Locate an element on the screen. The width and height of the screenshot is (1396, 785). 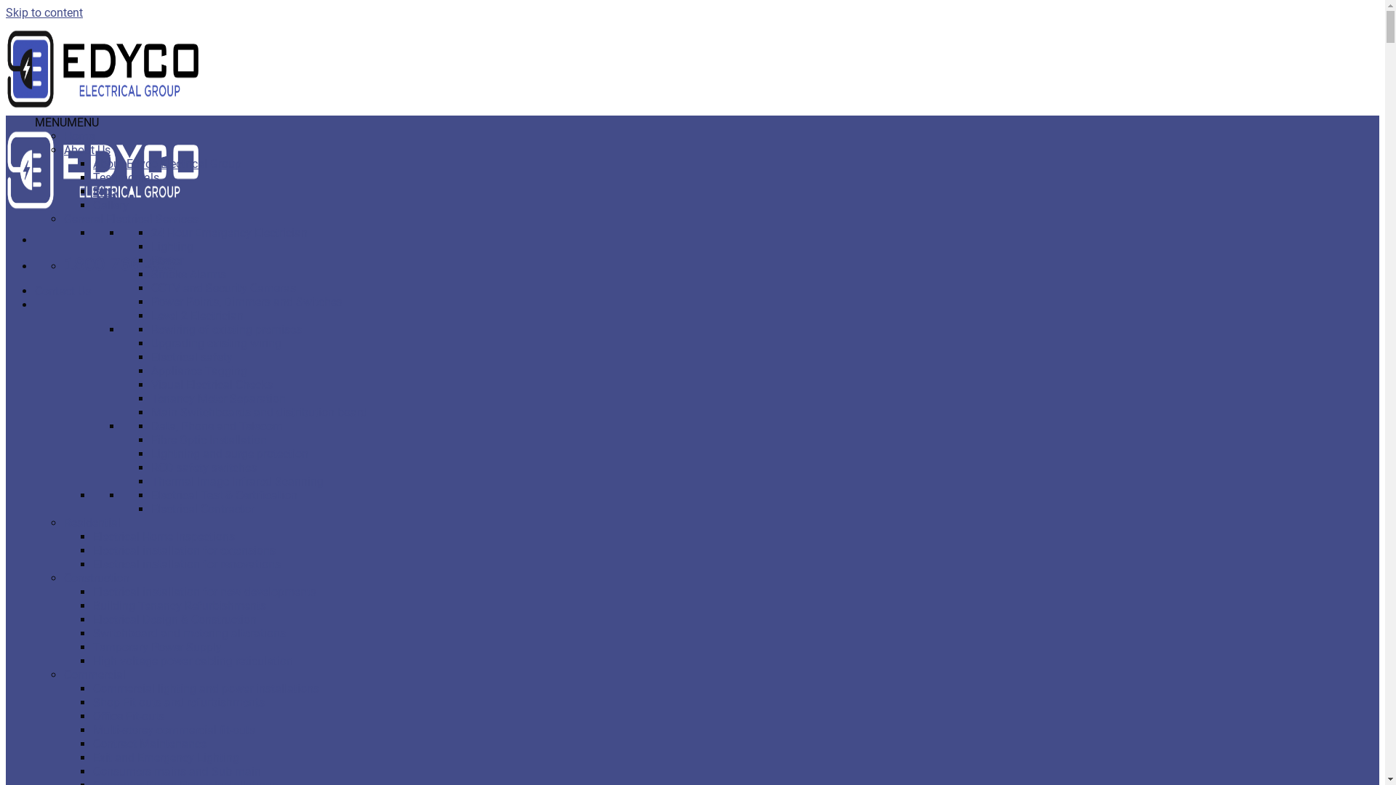
Testimonials is located at coordinates (127, 177).